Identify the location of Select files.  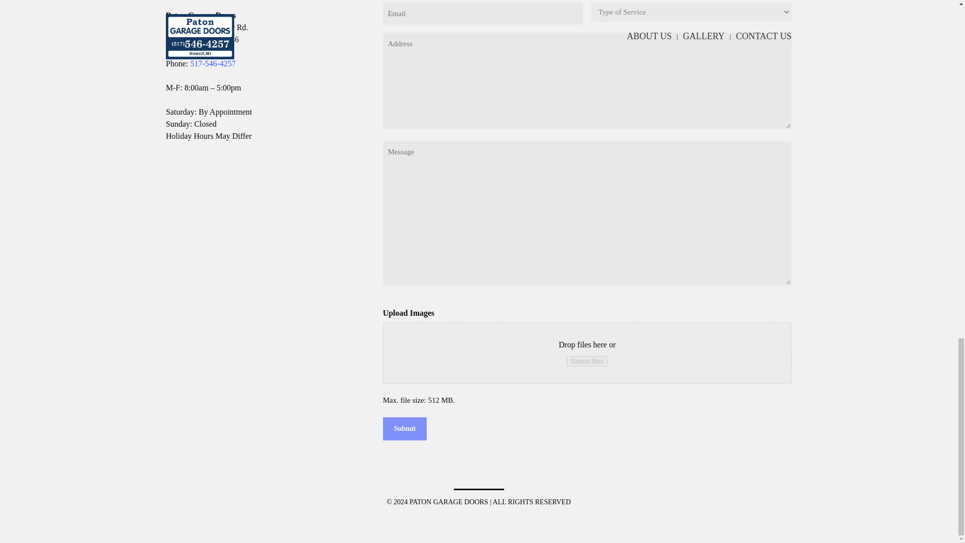
(587, 361).